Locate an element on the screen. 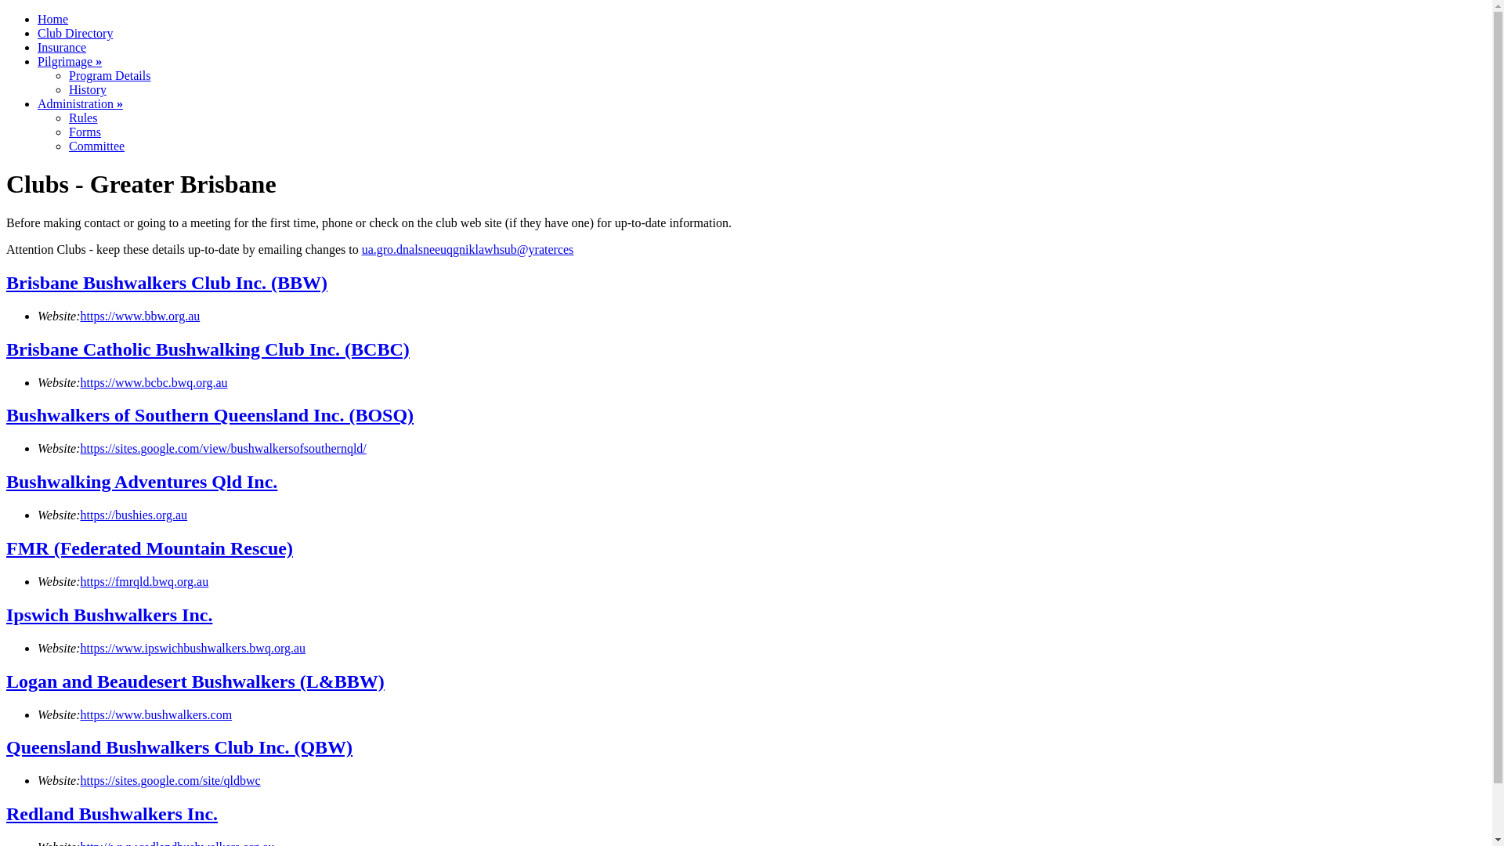 The width and height of the screenshot is (1504, 846). https://sites.google.com/view/bushwalkersofsouthernqld/ is located at coordinates (224, 448).